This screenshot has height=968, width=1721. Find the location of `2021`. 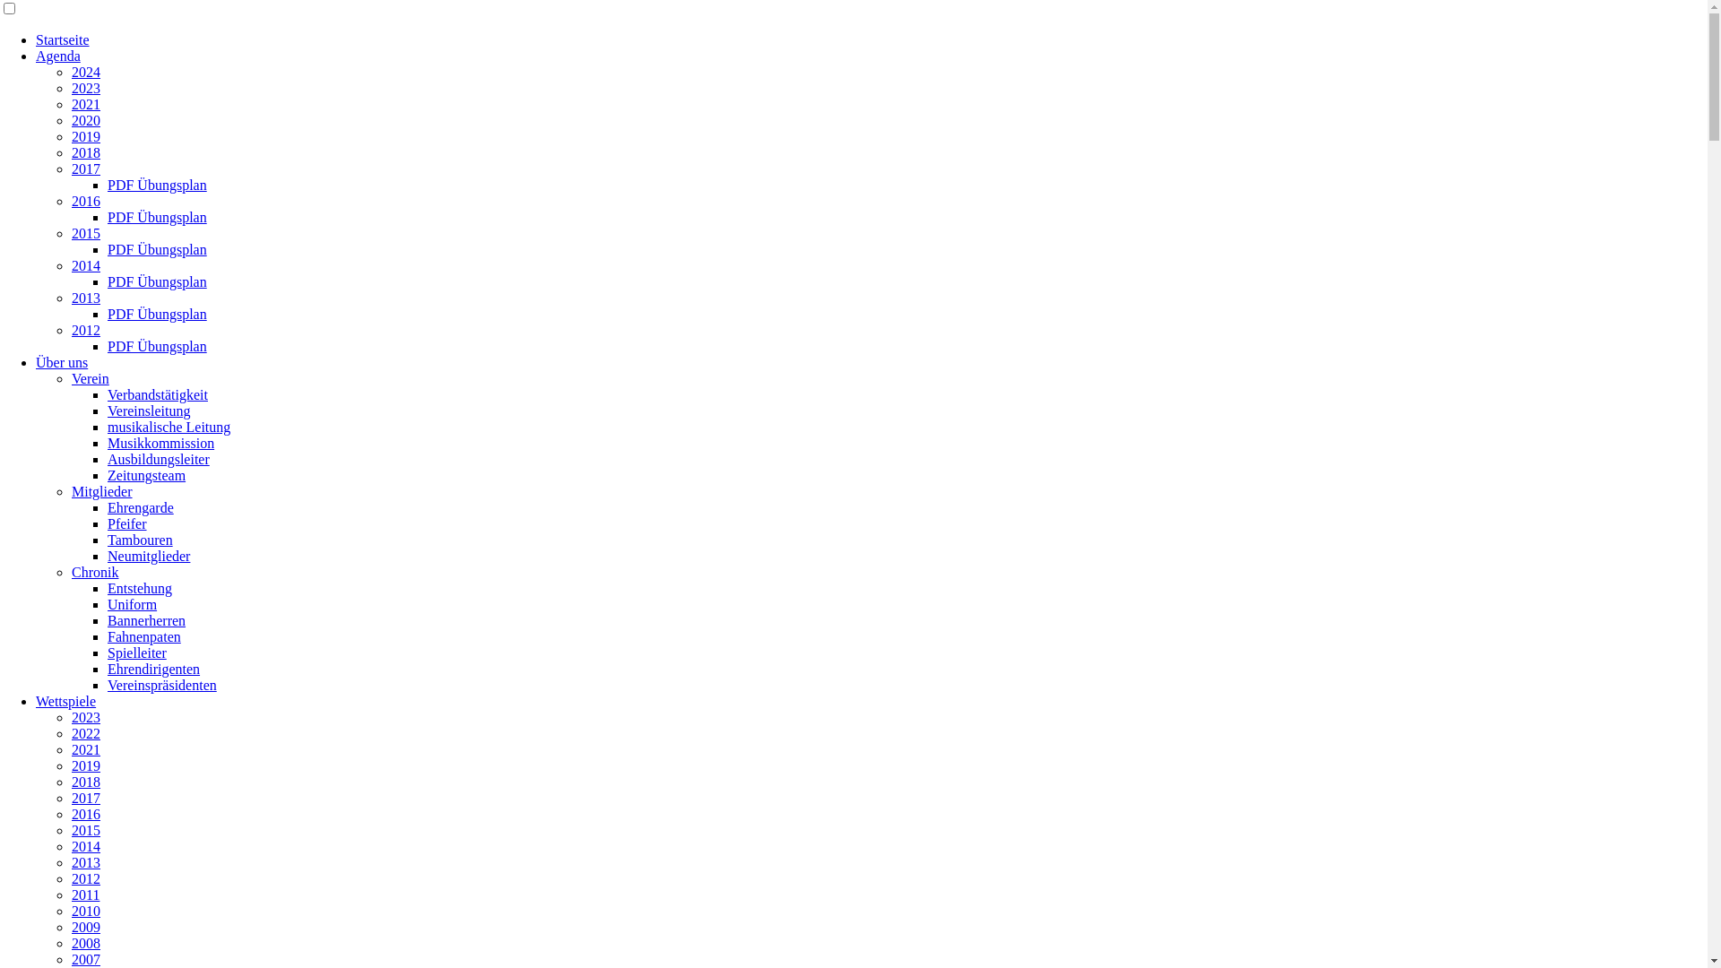

2021 is located at coordinates (86, 104).